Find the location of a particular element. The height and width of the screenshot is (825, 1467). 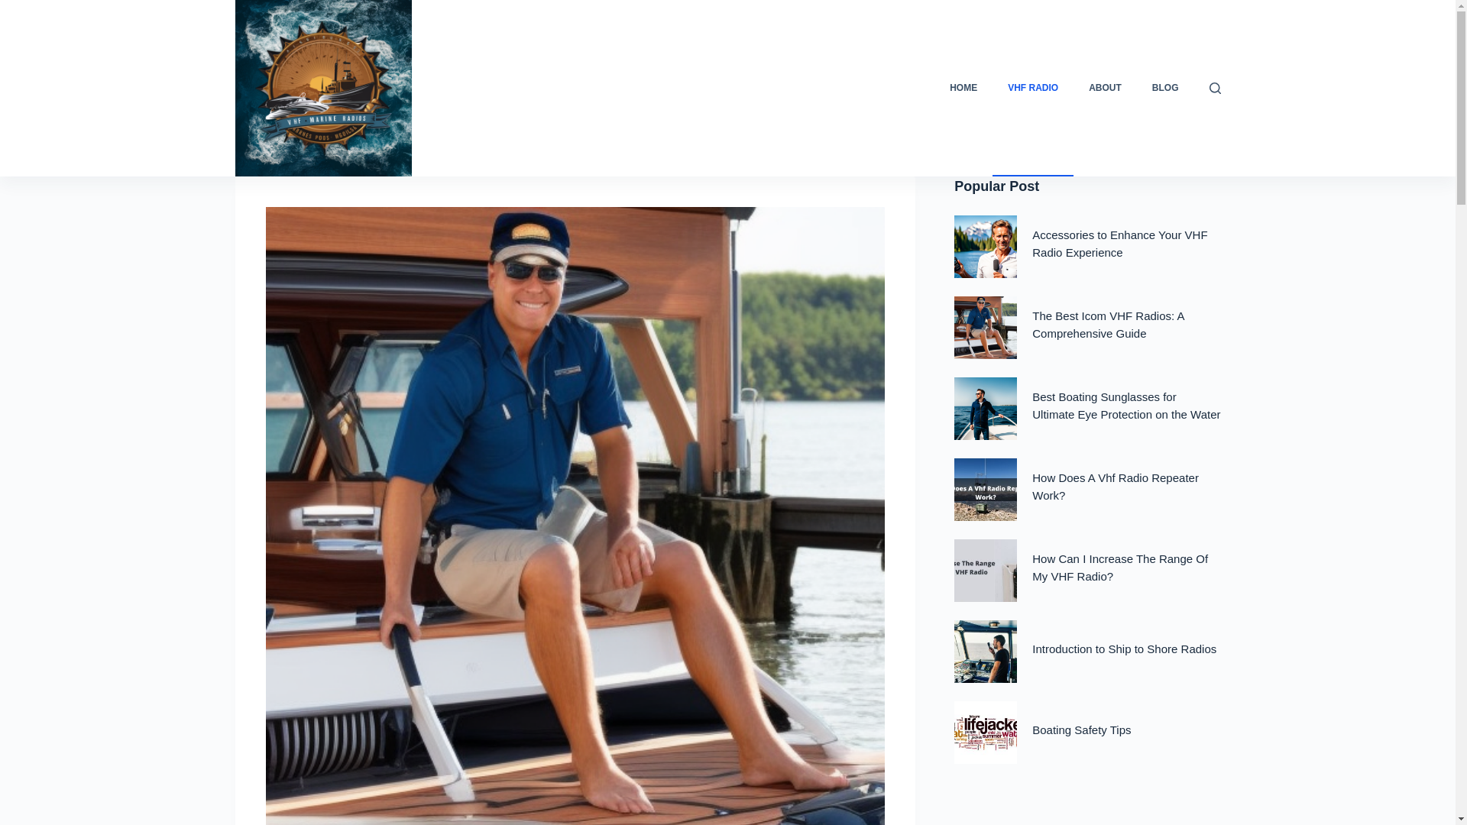

ABOUT is located at coordinates (1105, 89).